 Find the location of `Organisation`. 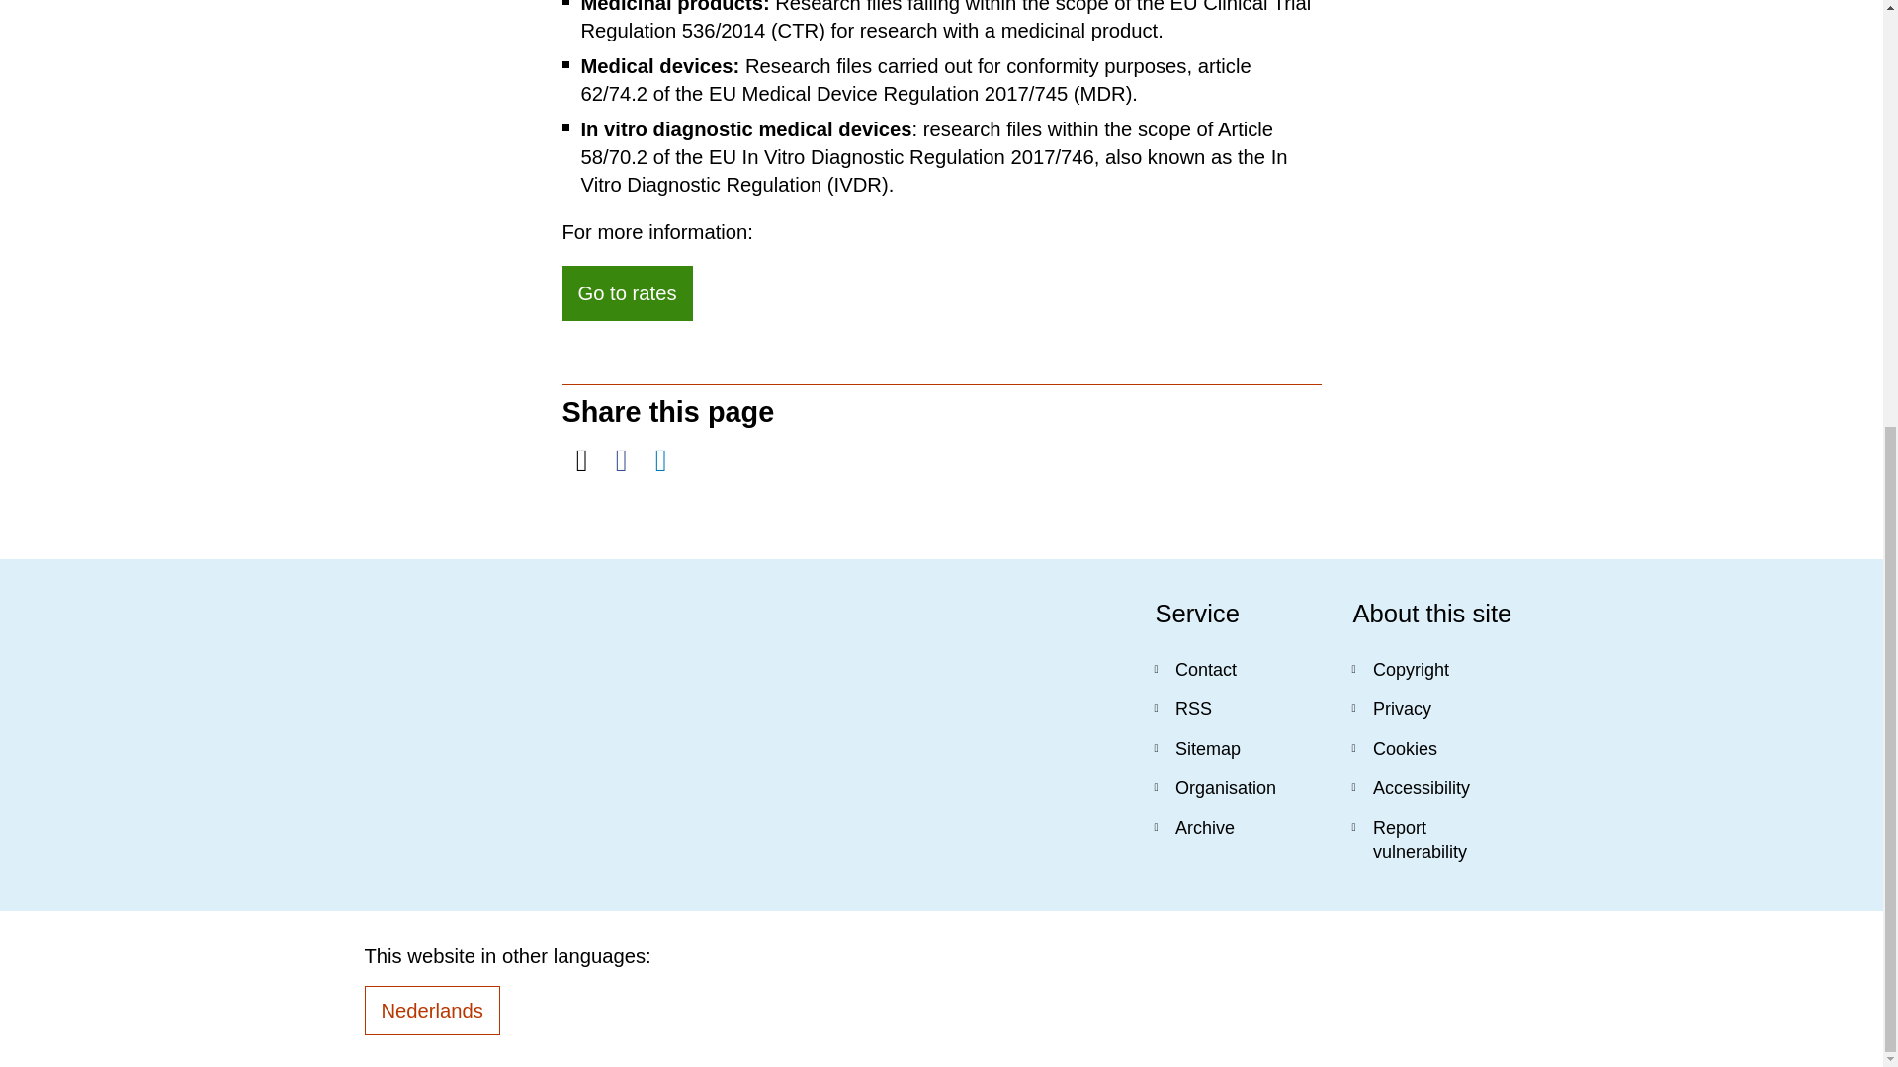

Organisation is located at coordinates (1238, 787).